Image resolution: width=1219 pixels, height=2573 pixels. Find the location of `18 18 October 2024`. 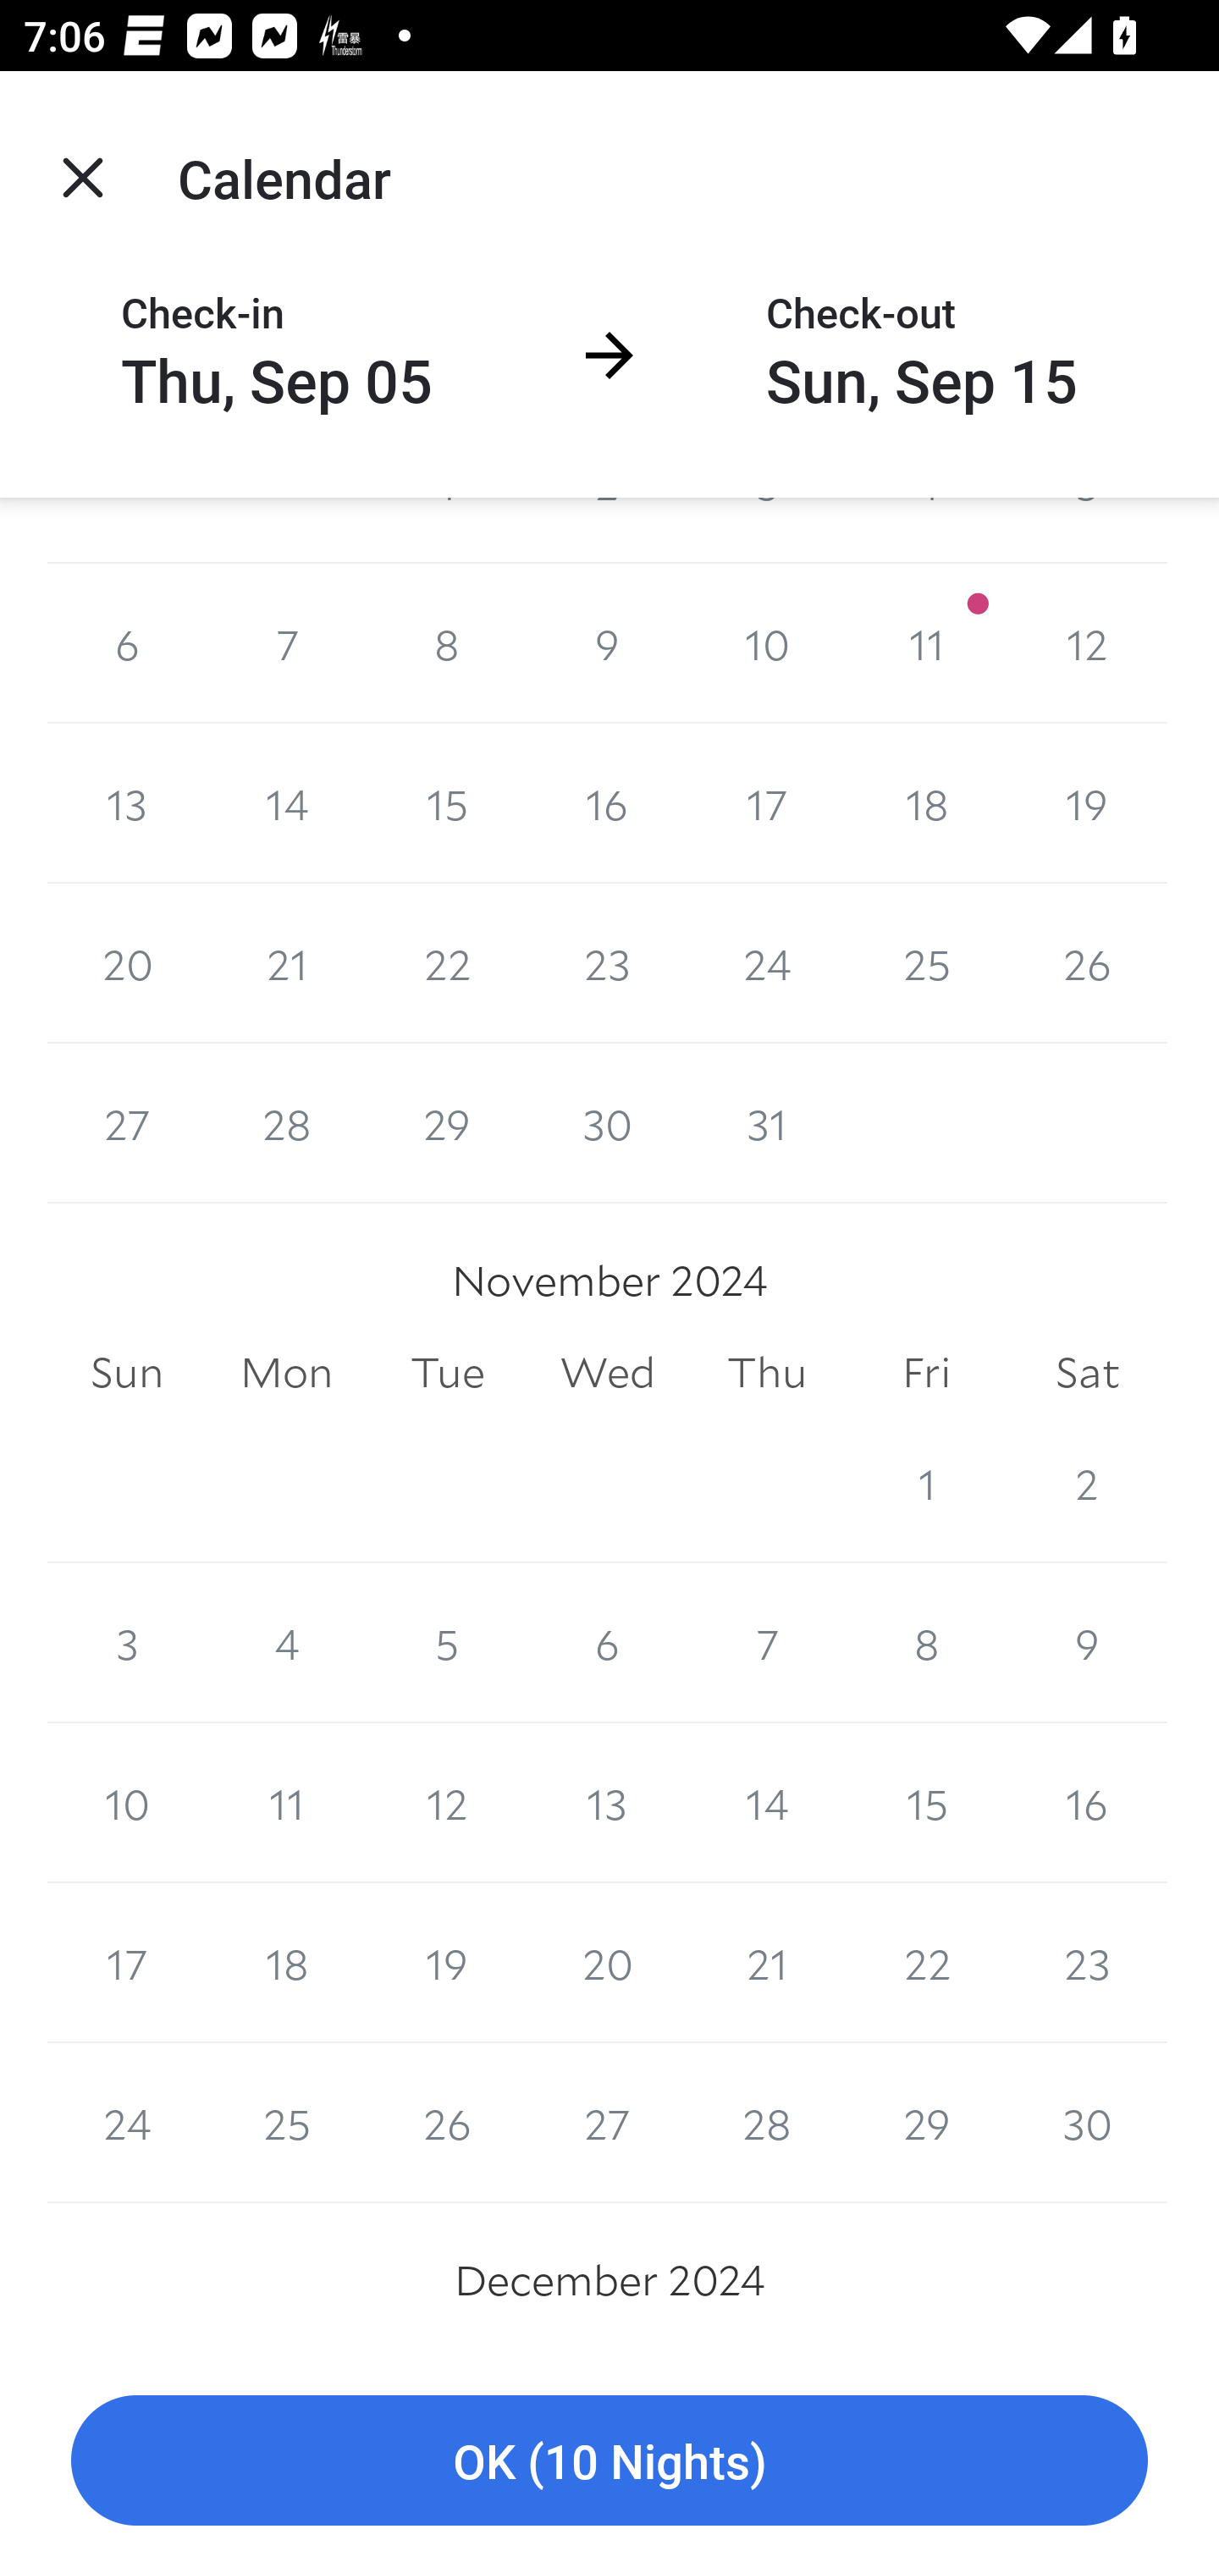

18 18 October 2024 is located at coordinates (926, 802).